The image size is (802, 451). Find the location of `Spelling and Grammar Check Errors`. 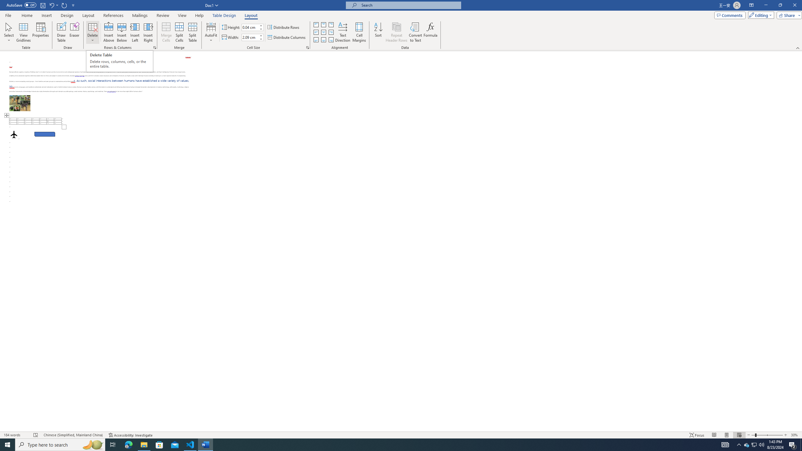

Spelling and Grammar Check Errors is located at coordinates (36, 435).